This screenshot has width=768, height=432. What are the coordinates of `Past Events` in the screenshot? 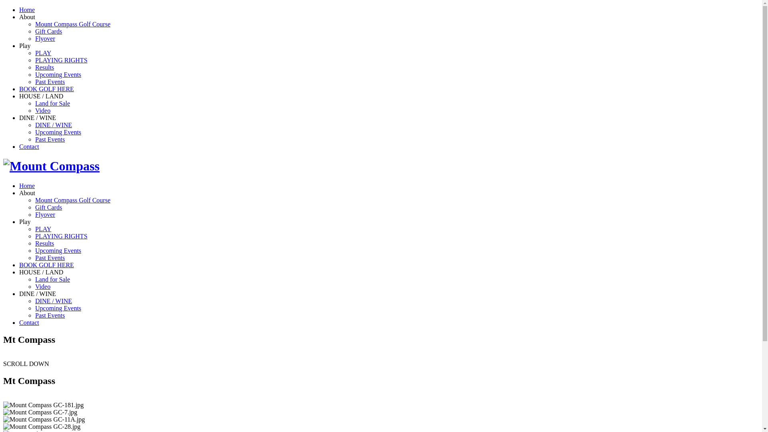 It's located at (50, 82).